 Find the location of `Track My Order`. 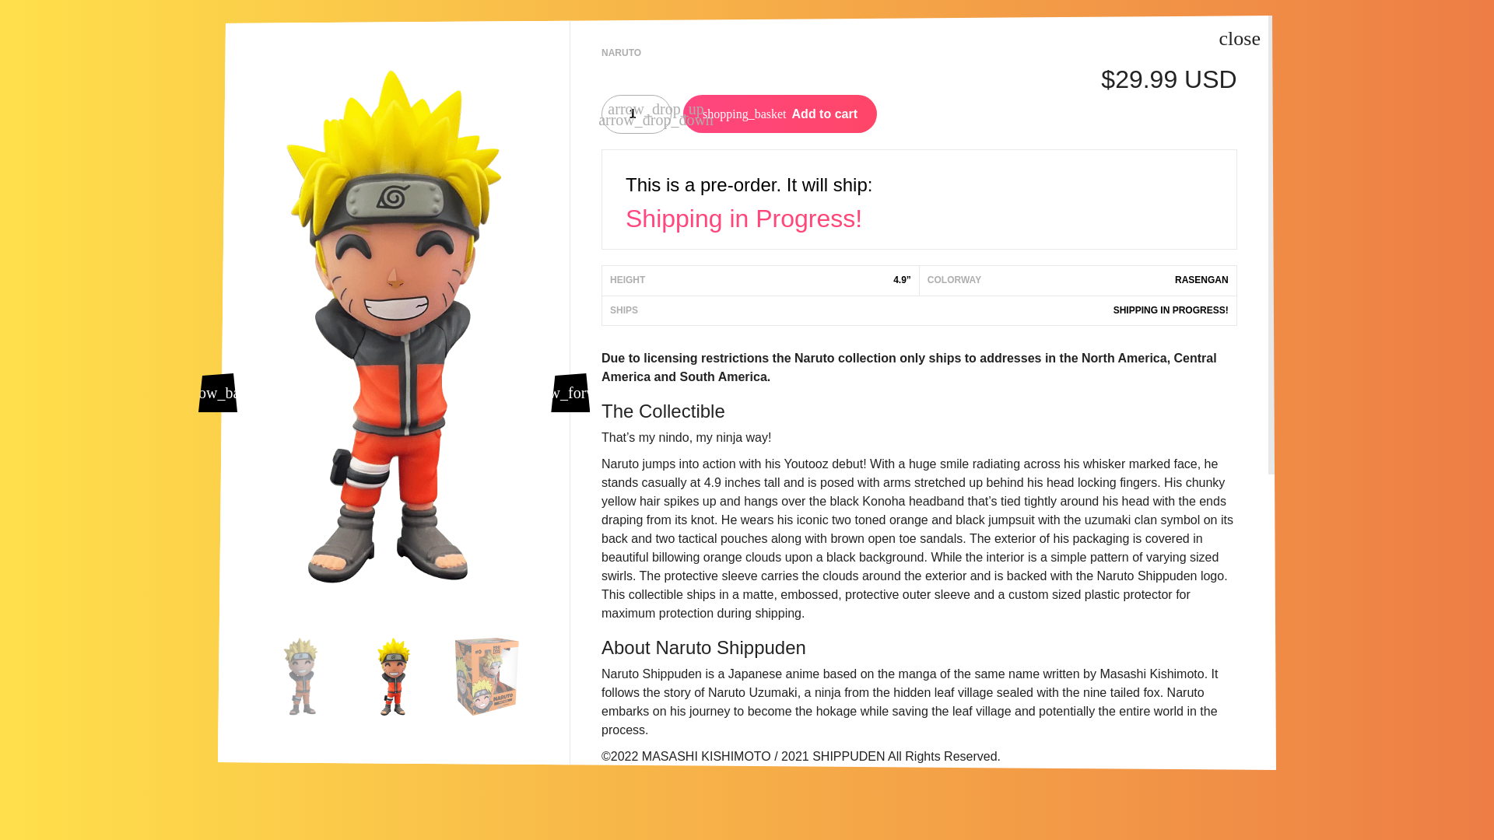

Track My Order is located at coordinates (711, 768).